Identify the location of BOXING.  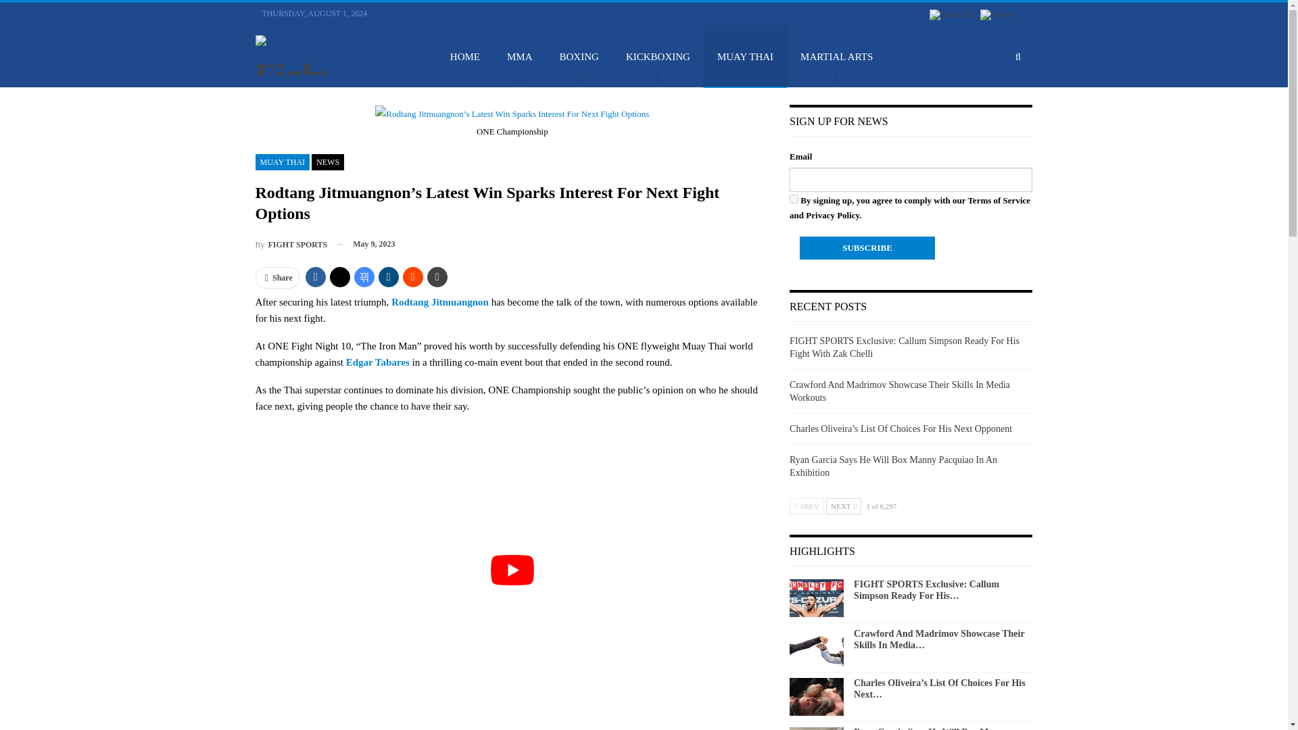
(579, 56).